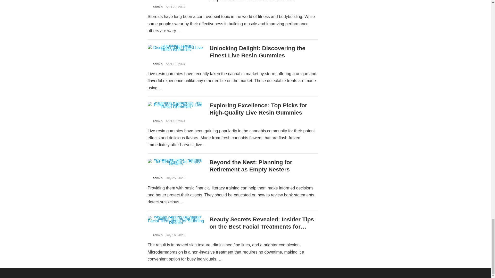 The width and height of the screenshot is (495, 278). I want to click on Posts by admin, so click(157, 64).